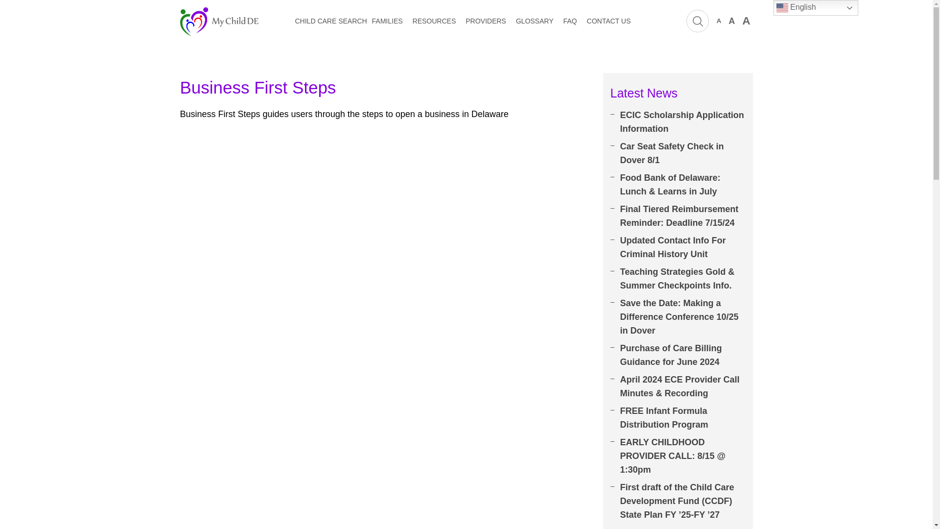 Image resolution: width=940 pixels, height=529 pixels. What do you see at coordinates (719, 21) in the screenshot?
I see `Decrease font size` at bounding box center [719, 21].